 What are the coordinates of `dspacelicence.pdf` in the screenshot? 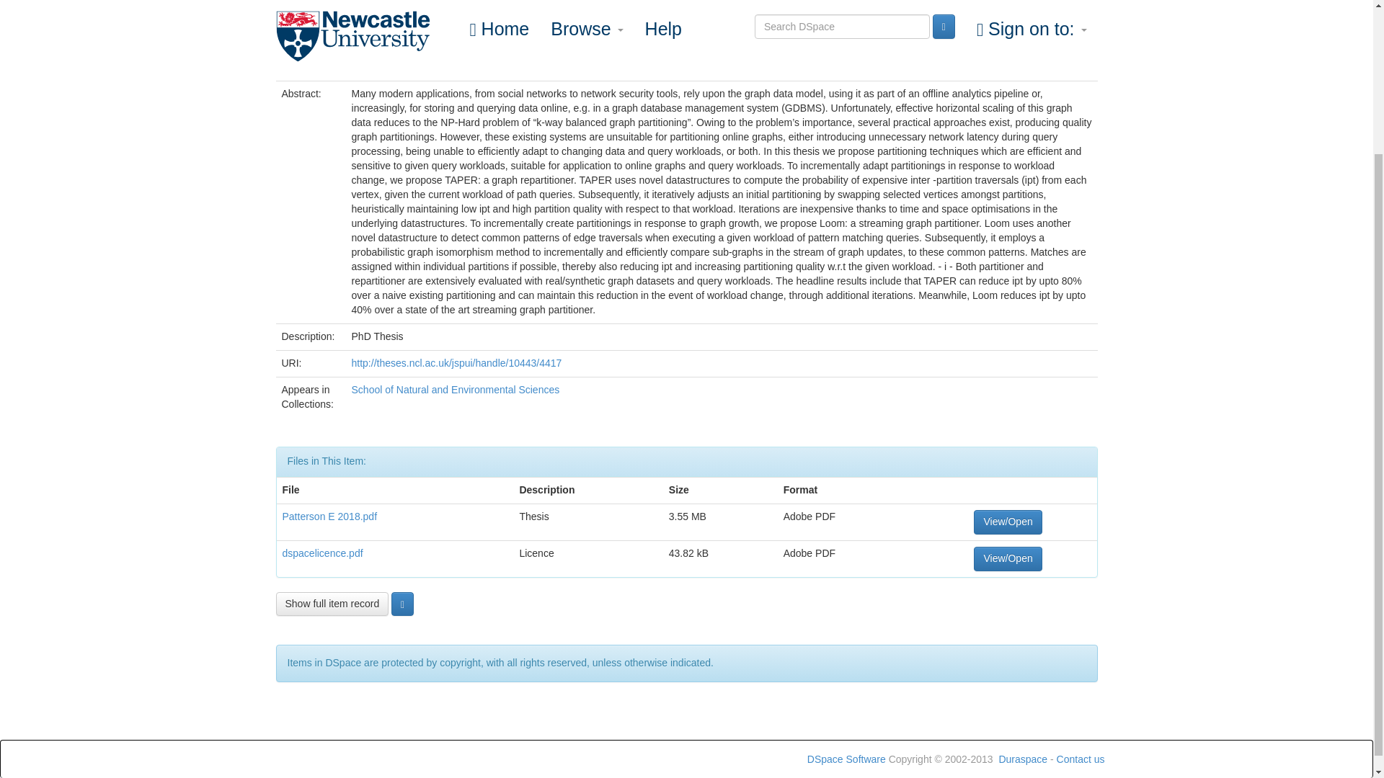 It's located at (322, 553).